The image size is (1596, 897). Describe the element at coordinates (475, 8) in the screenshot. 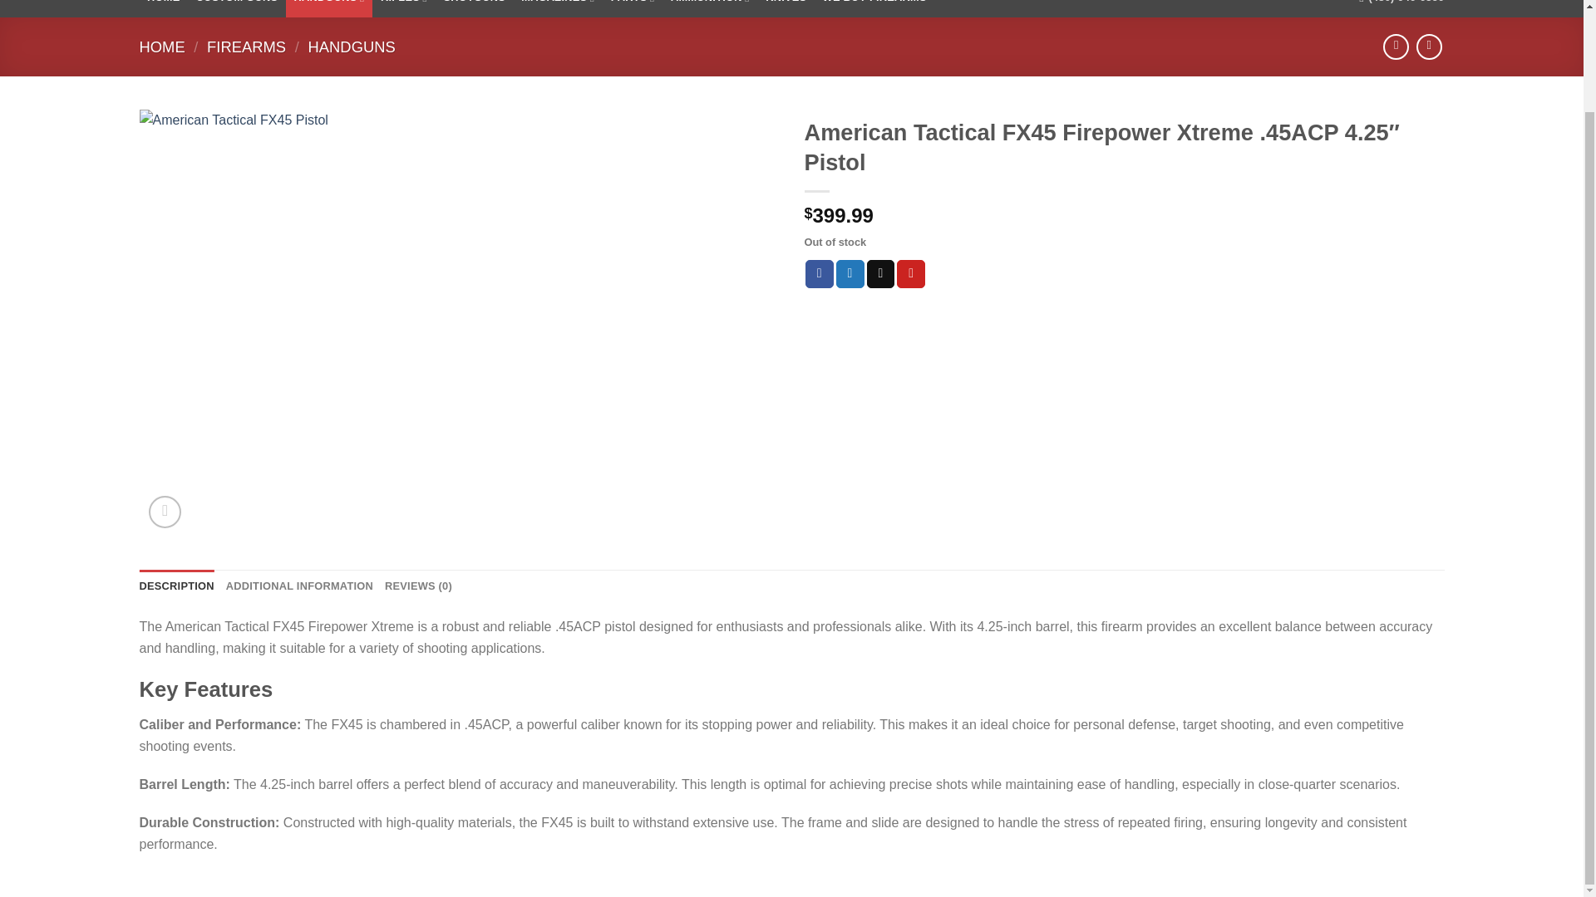

I see `SHOTGUNS` at that location.